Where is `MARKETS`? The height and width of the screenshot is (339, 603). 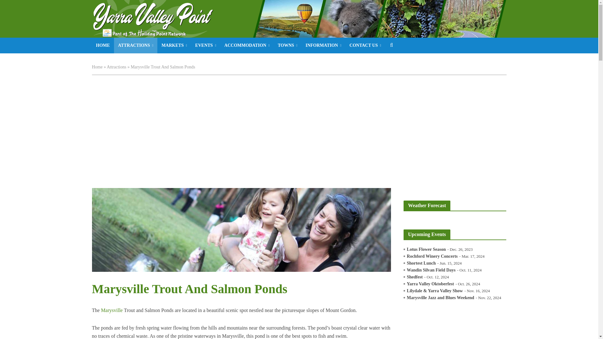
MARKETS is located at coordinates (174, 45).